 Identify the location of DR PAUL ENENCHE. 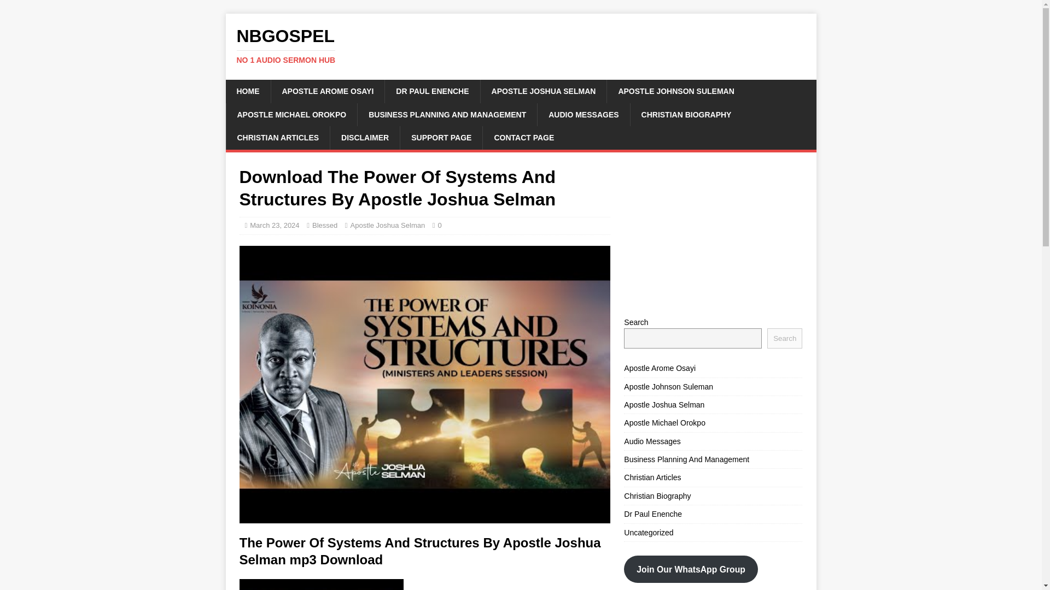
(324, 225).